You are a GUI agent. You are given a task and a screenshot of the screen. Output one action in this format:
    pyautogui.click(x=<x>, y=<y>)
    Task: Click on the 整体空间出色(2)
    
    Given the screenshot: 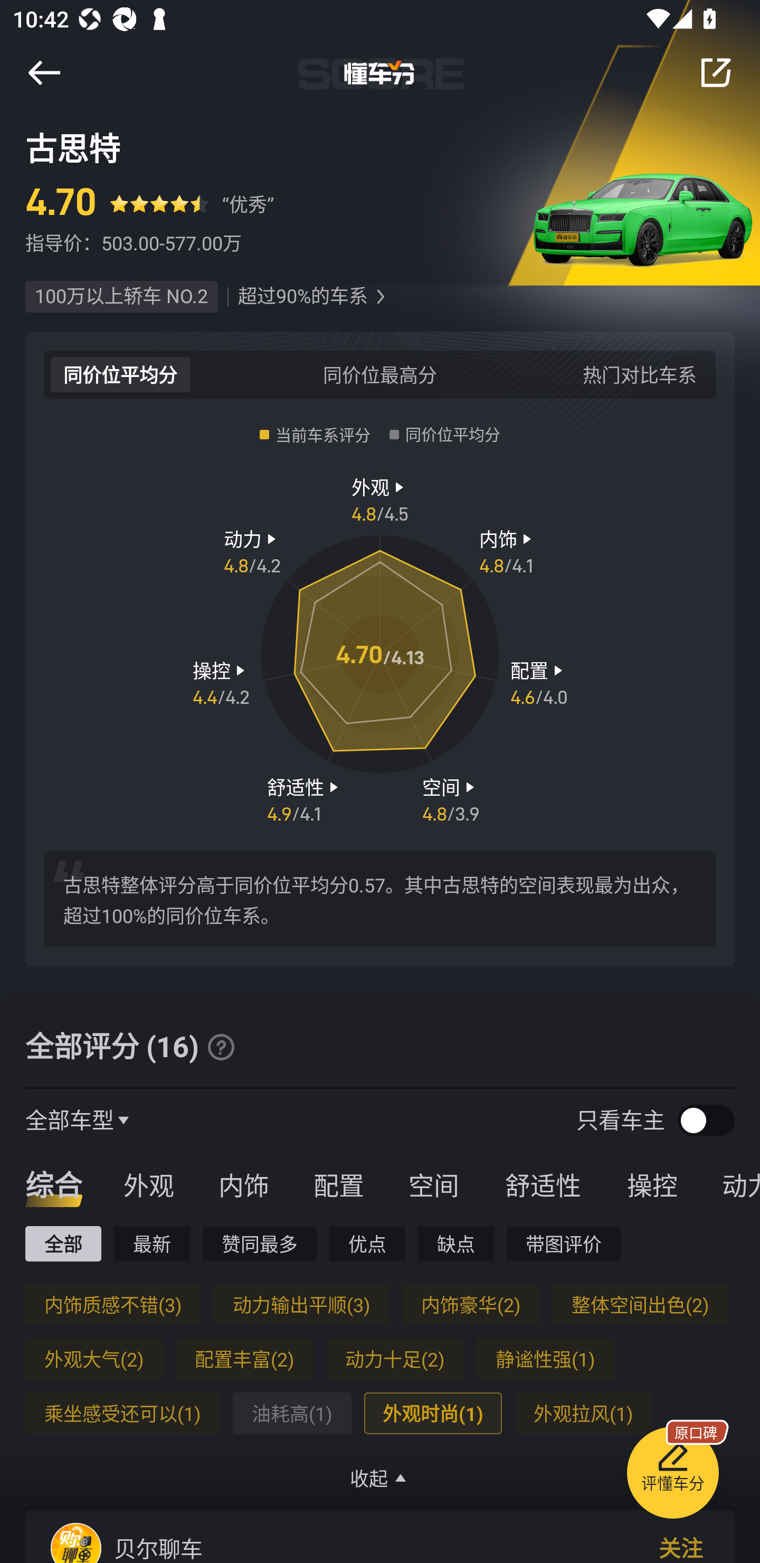 What is the action you would take?
    pyautogui.click(x=640, y=1304)
    